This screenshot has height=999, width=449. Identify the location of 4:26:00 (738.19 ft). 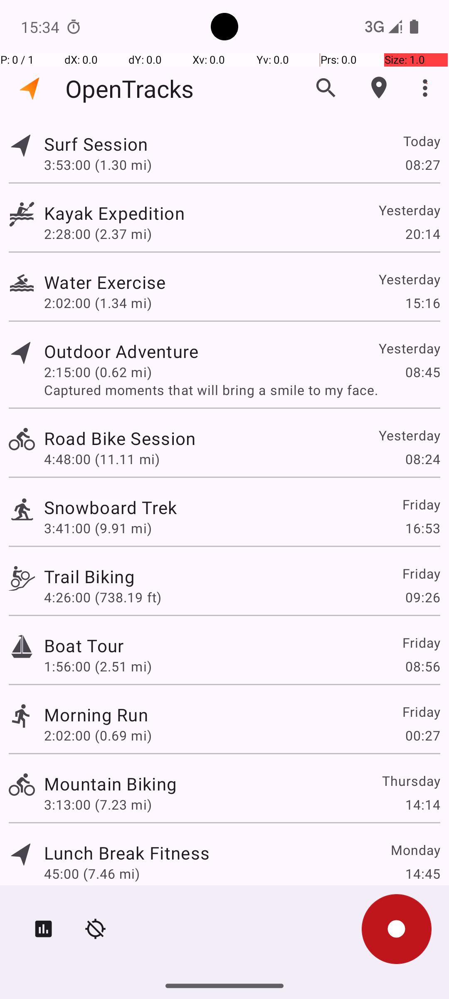
(103, 597).